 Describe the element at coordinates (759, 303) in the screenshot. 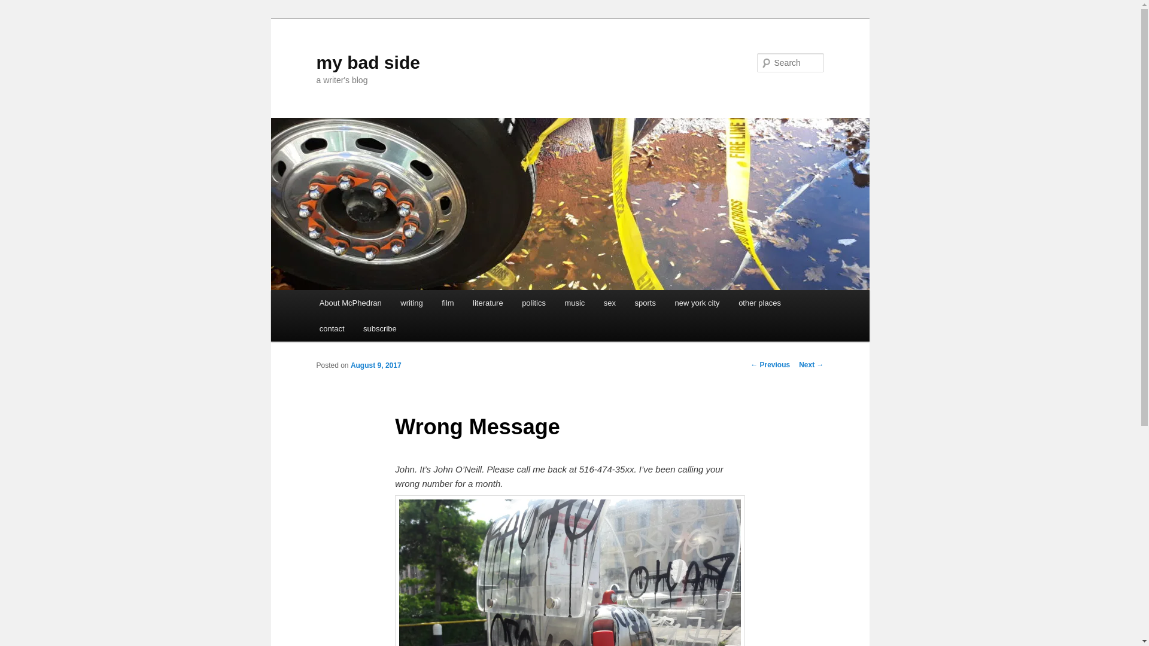

I see `other places` at that location.